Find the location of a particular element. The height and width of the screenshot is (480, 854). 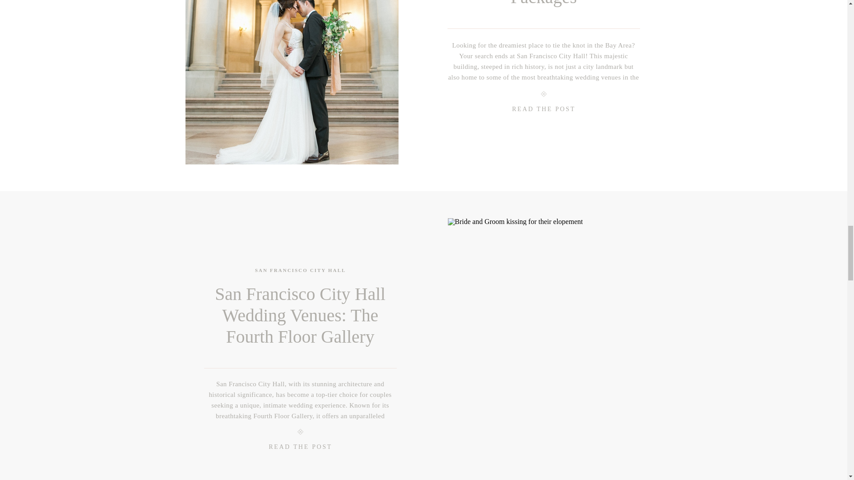

San Francisco City Hall Wedding Ceremony Packages is located at coordinates (544, 111).